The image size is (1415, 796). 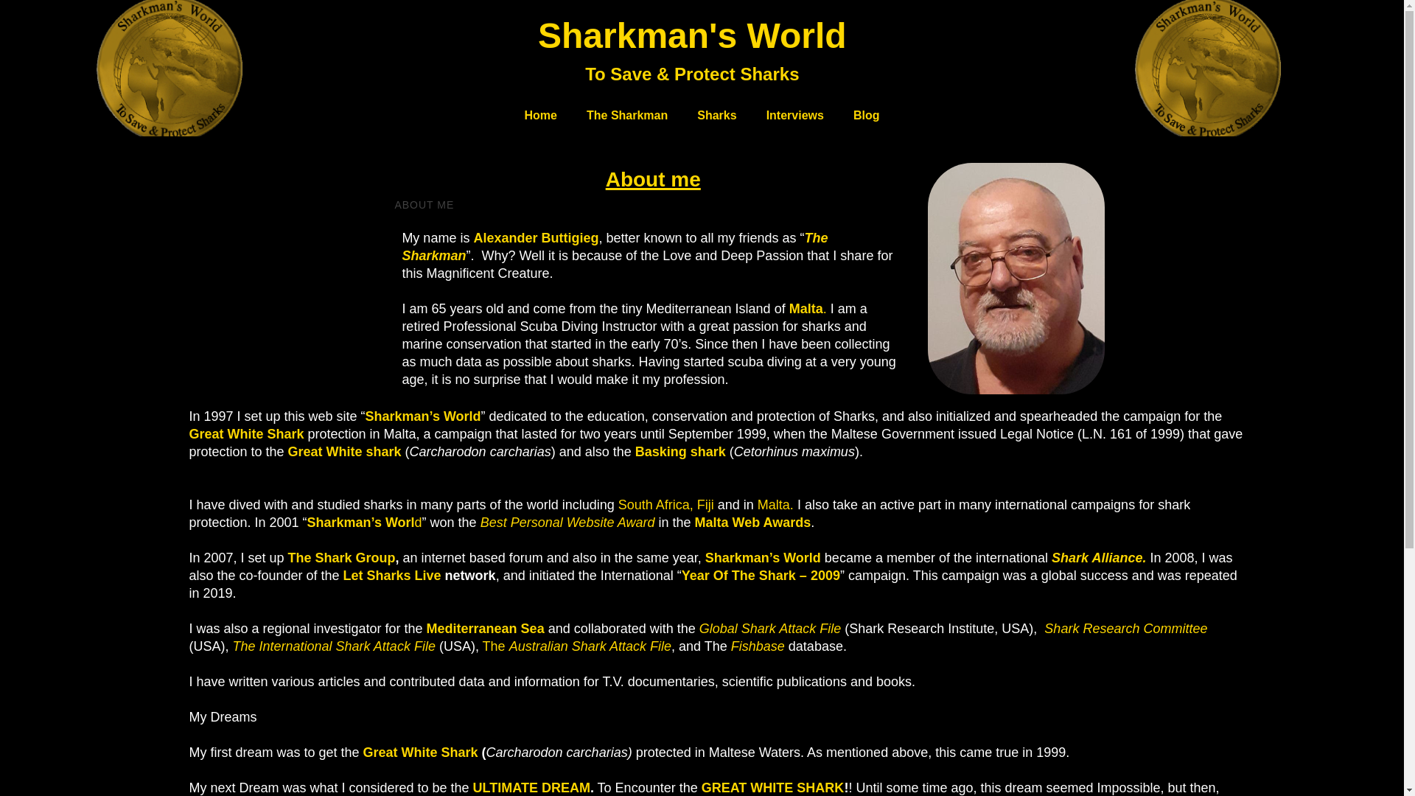 What do you see at coordinates (541, 116) in the screenshot?
I see `Home` at bounding box center [541, 116].